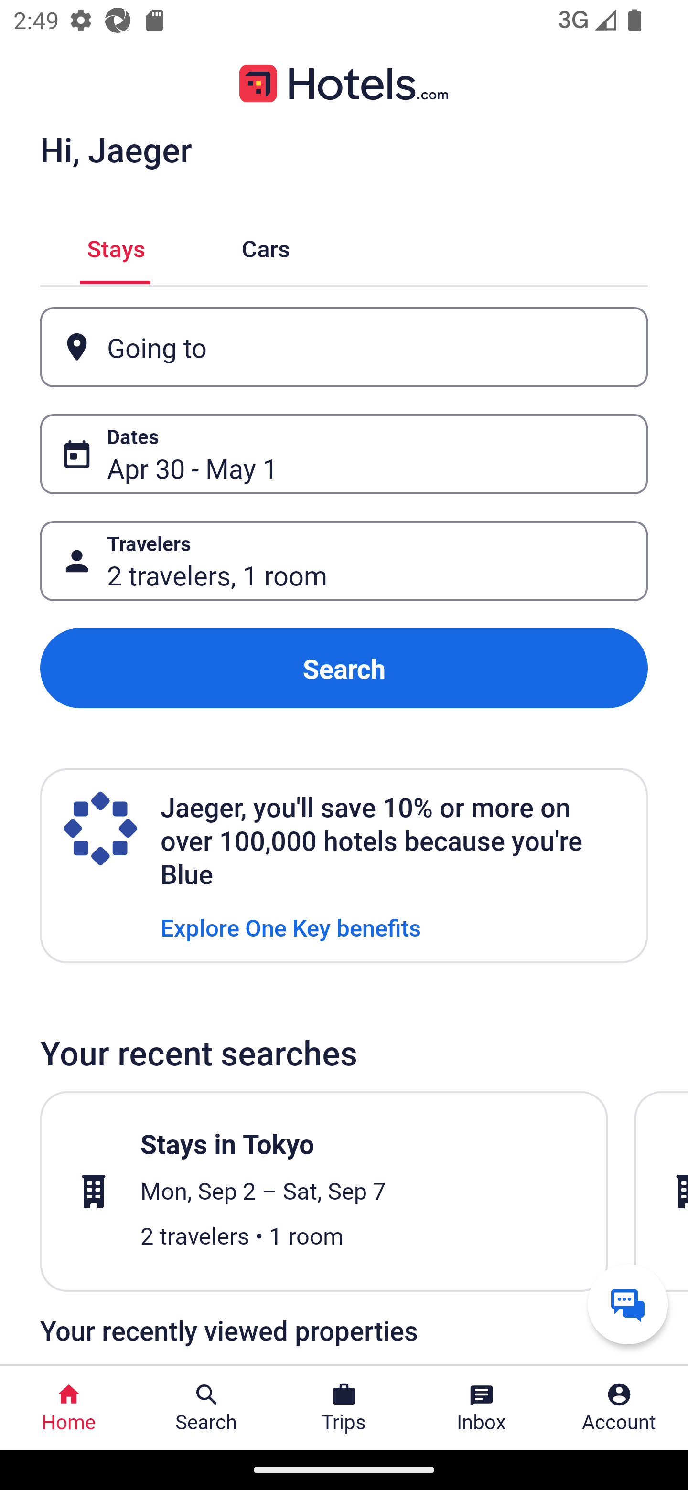  I want to click on Travelers Button 2 travelers, 1 room, so click(344, 562).